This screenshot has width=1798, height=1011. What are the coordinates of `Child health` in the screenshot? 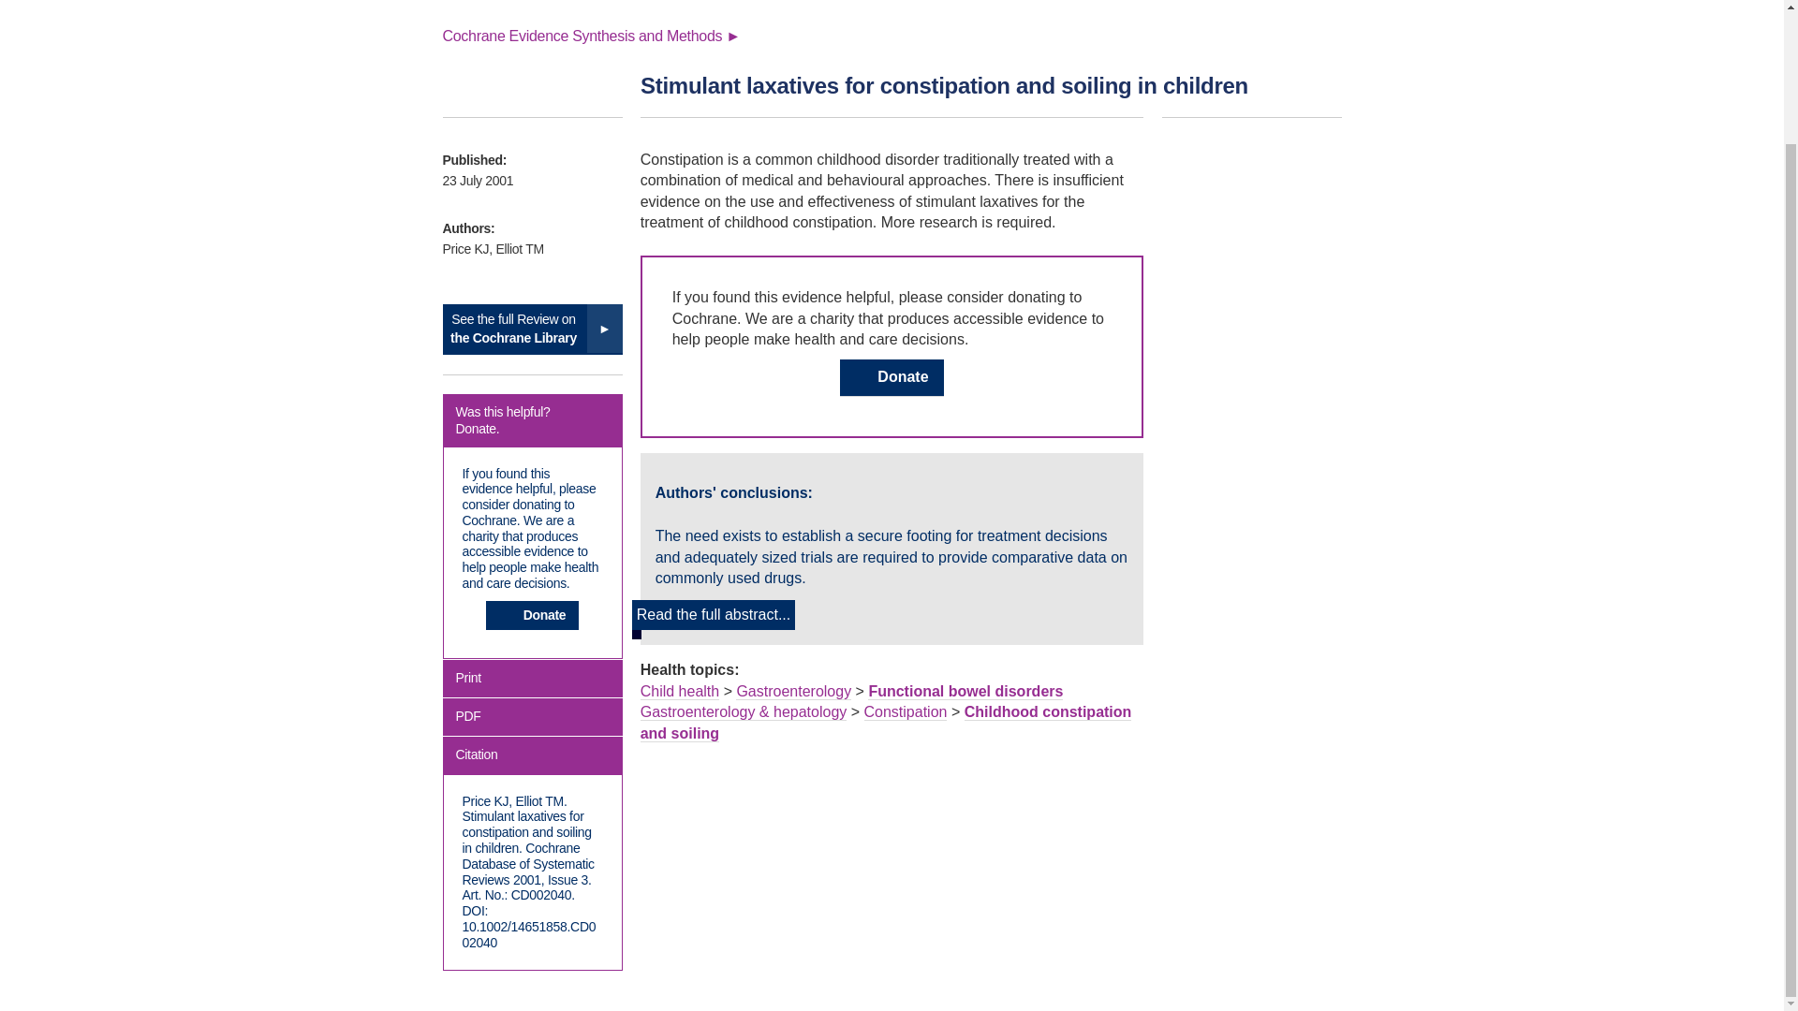 It's located at (680, 692).